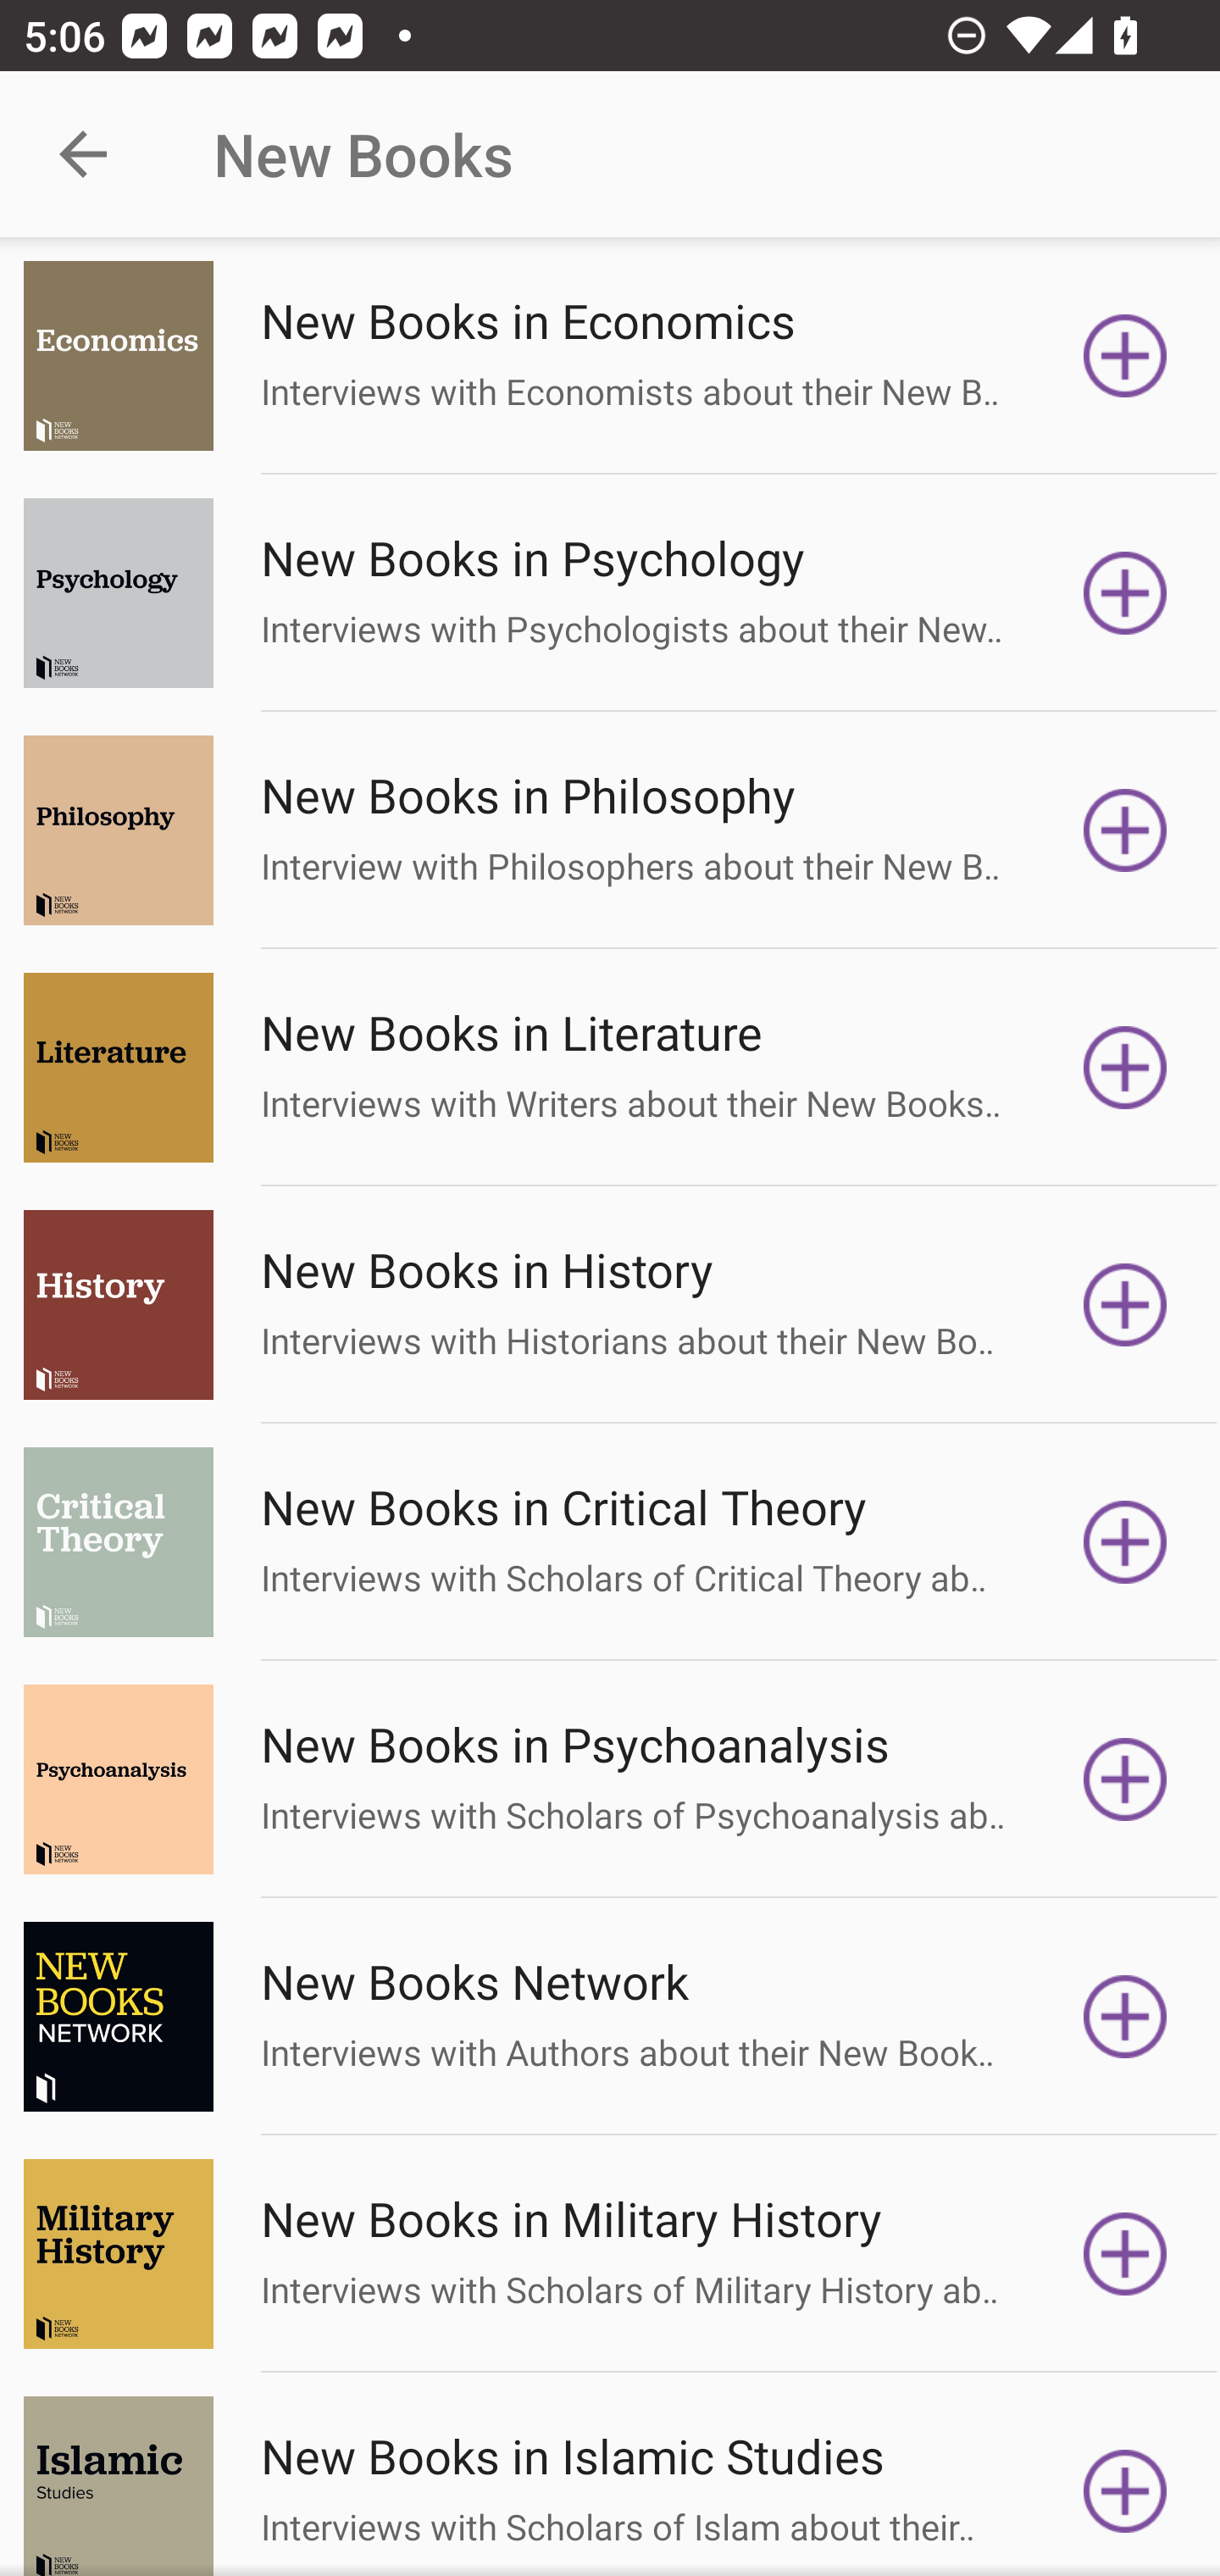 The width and height of the screenshot is (1220, 2576). What do you see at coordinates (1125, 2017) in the screenshot?
I see `Subscribe` at bounding box center [1125, 2017].